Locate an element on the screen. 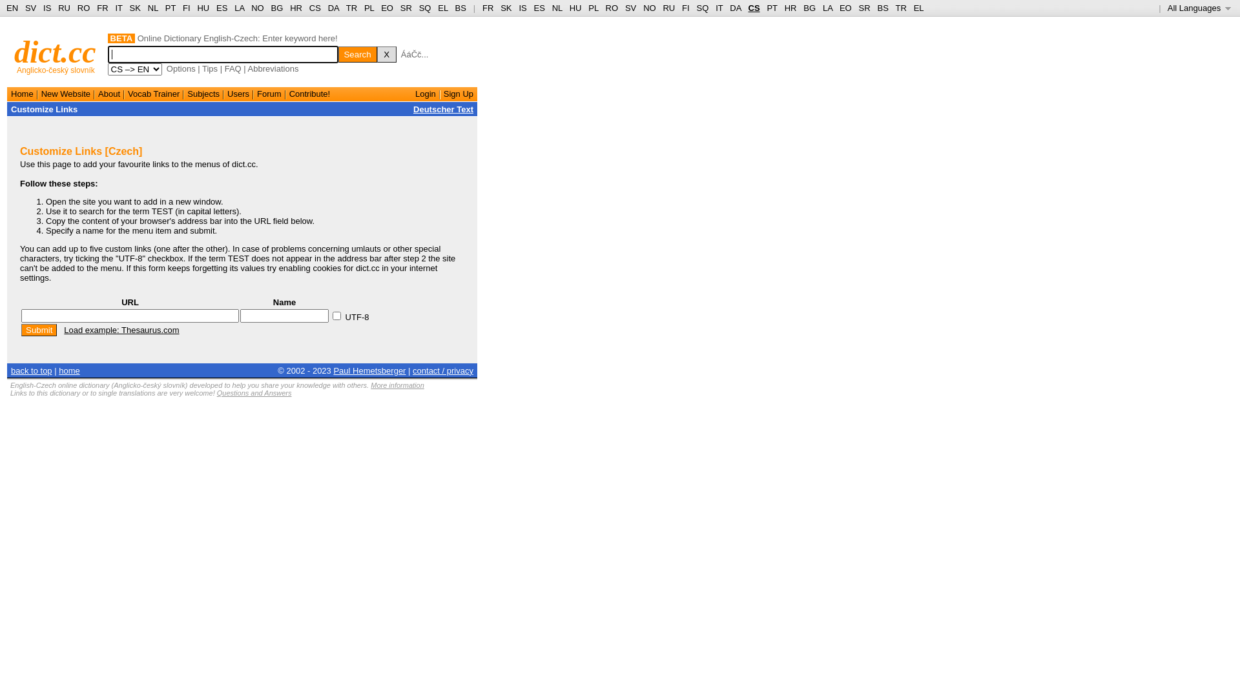  SQ is located at coordinates (425, 8).